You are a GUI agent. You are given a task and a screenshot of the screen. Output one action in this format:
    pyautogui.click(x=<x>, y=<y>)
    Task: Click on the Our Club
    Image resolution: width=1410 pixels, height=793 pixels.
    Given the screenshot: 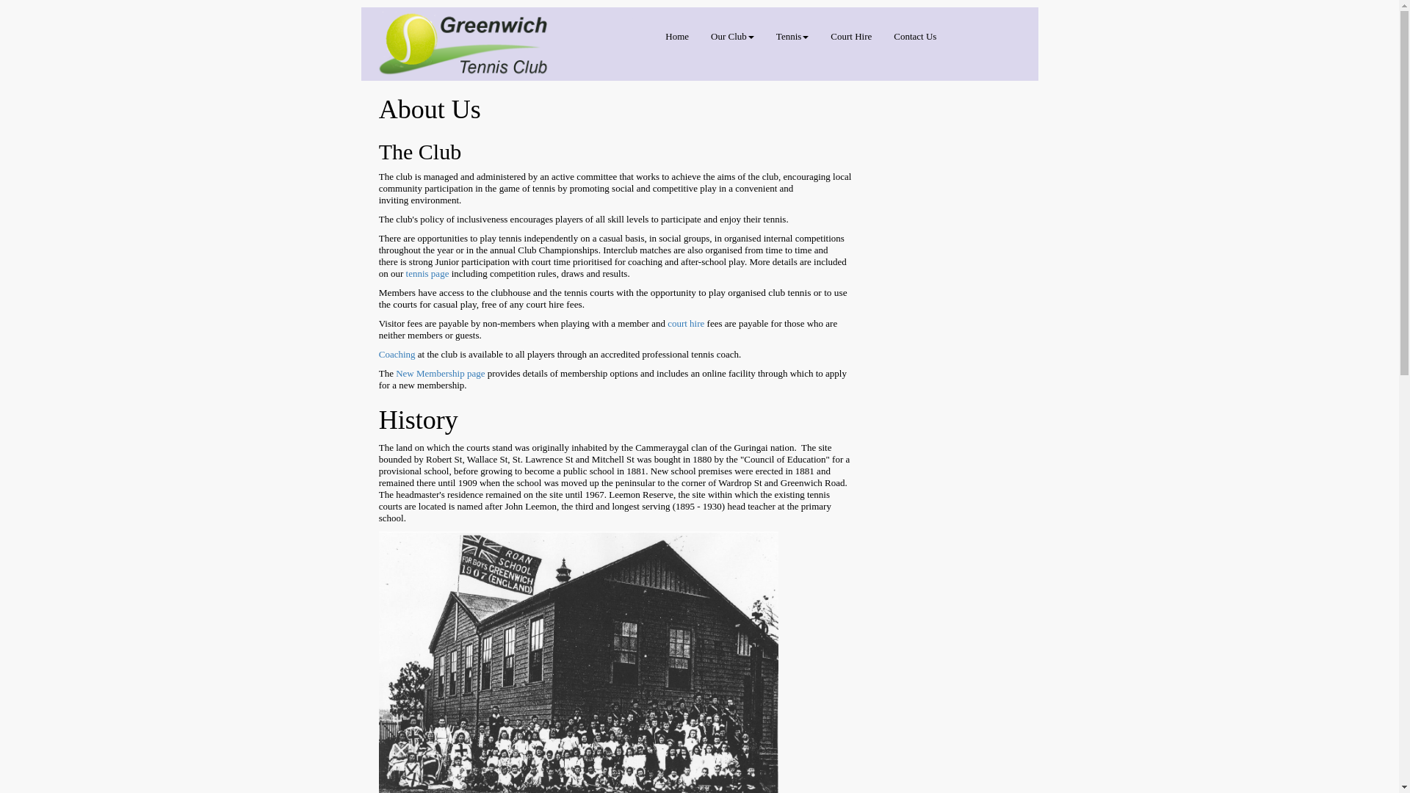 What is the action you would take?
    pyautogui.click(x=733, y=37)
    